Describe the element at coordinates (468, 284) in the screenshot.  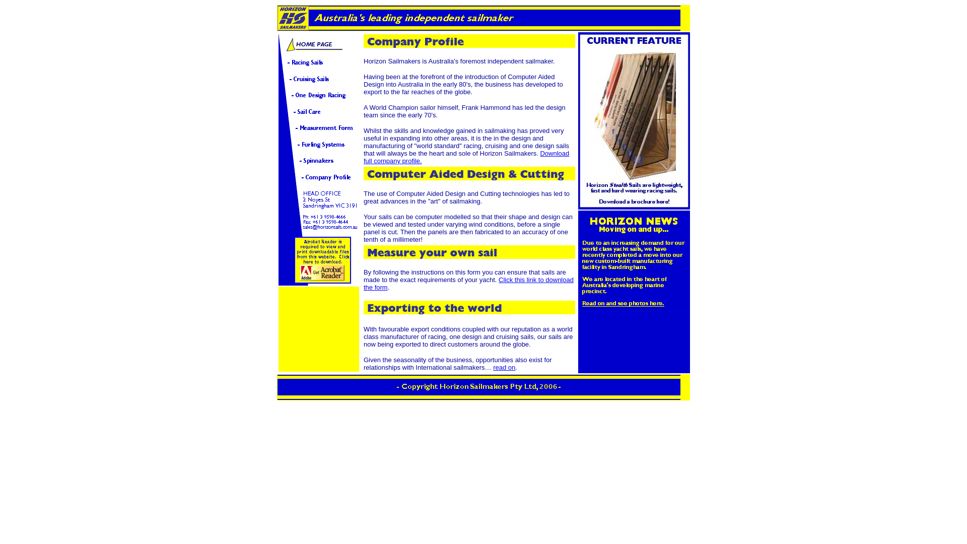
I see `Click this link to download the form` at that location.